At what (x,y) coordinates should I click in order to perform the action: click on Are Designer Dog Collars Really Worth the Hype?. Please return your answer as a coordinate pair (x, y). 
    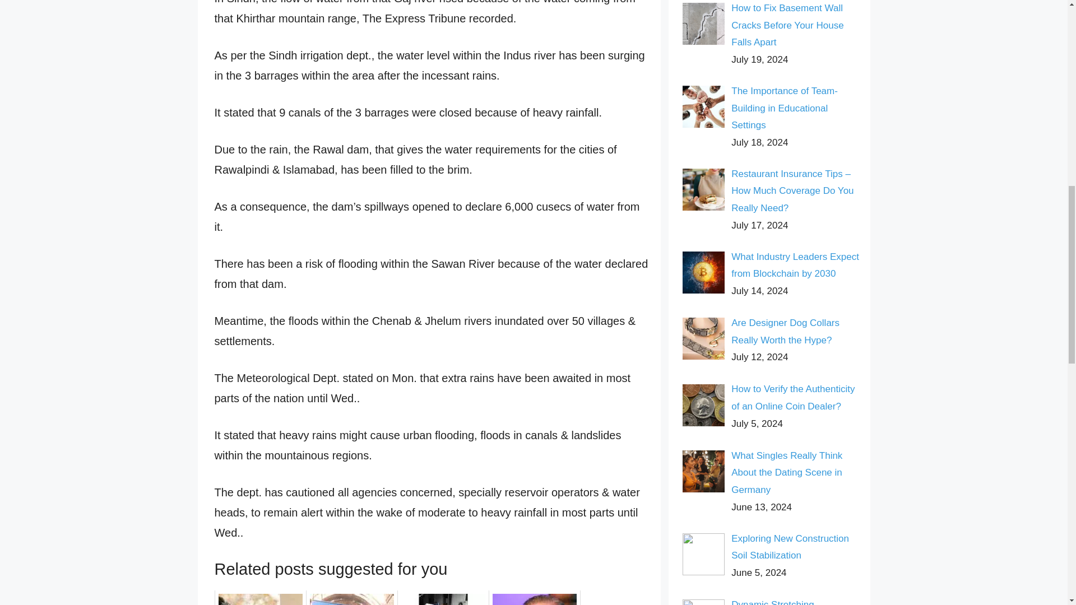
    Looking at the image, I should click on (785, 332).